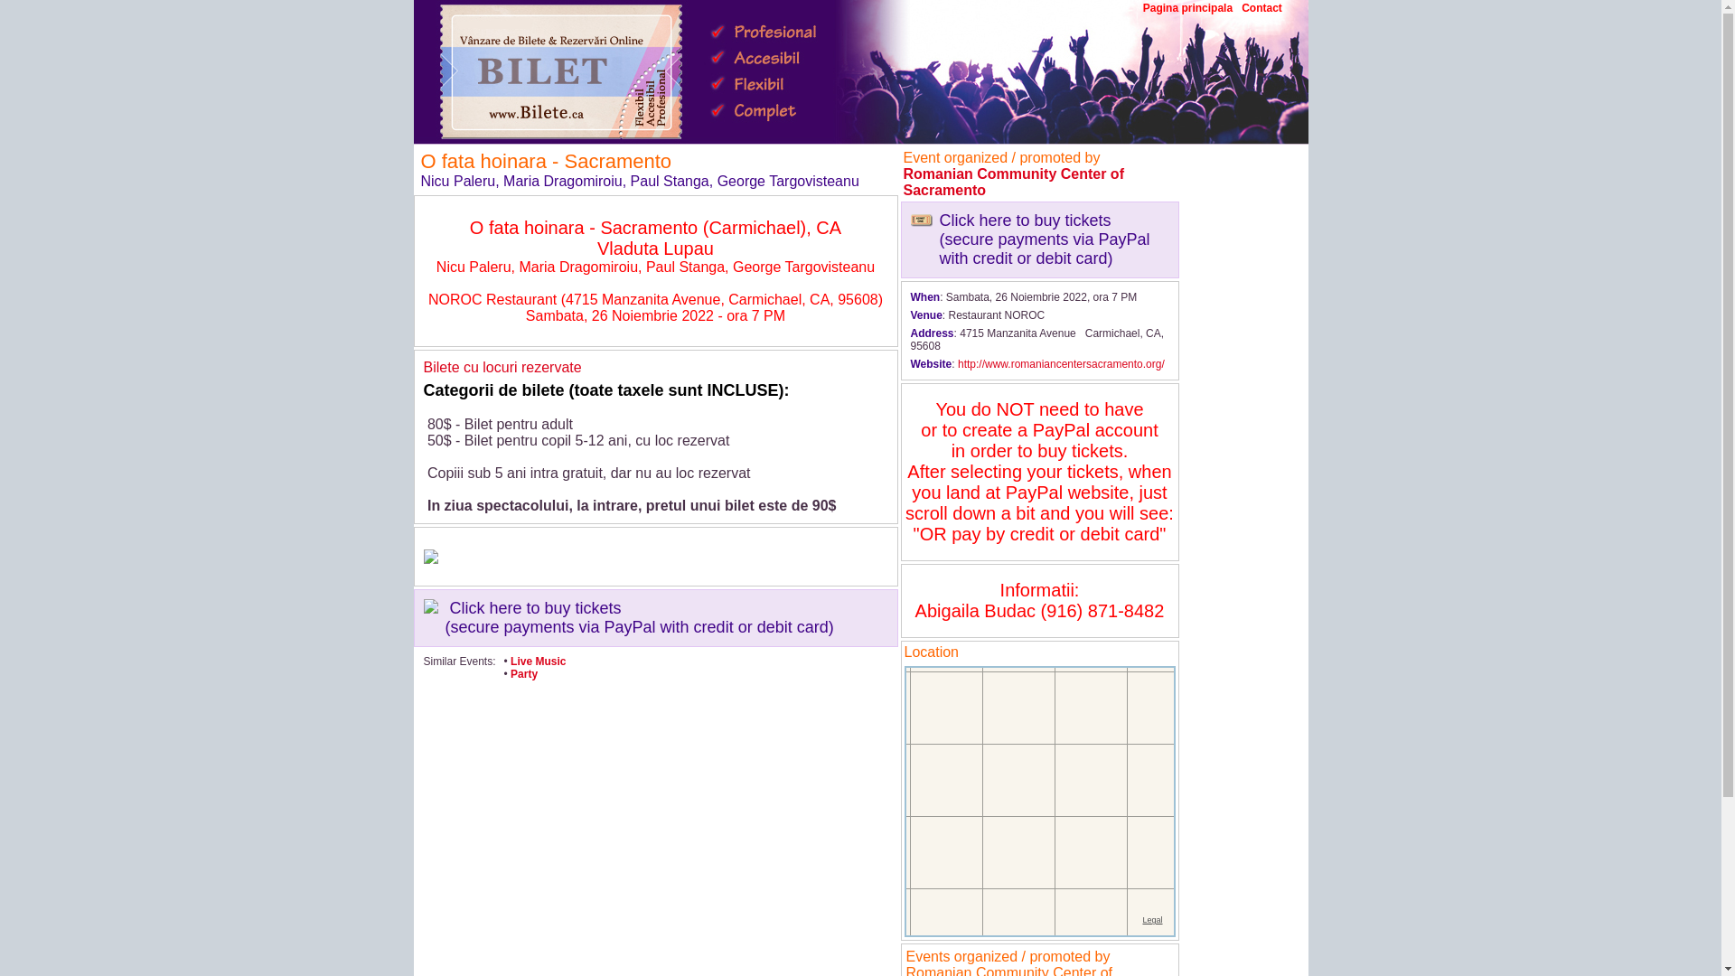  What do you see at coordinates (1061, 364) in the screenshot?
I see `http://www.romaniancentersacramento.org/` at bounding box center [1061, 364].